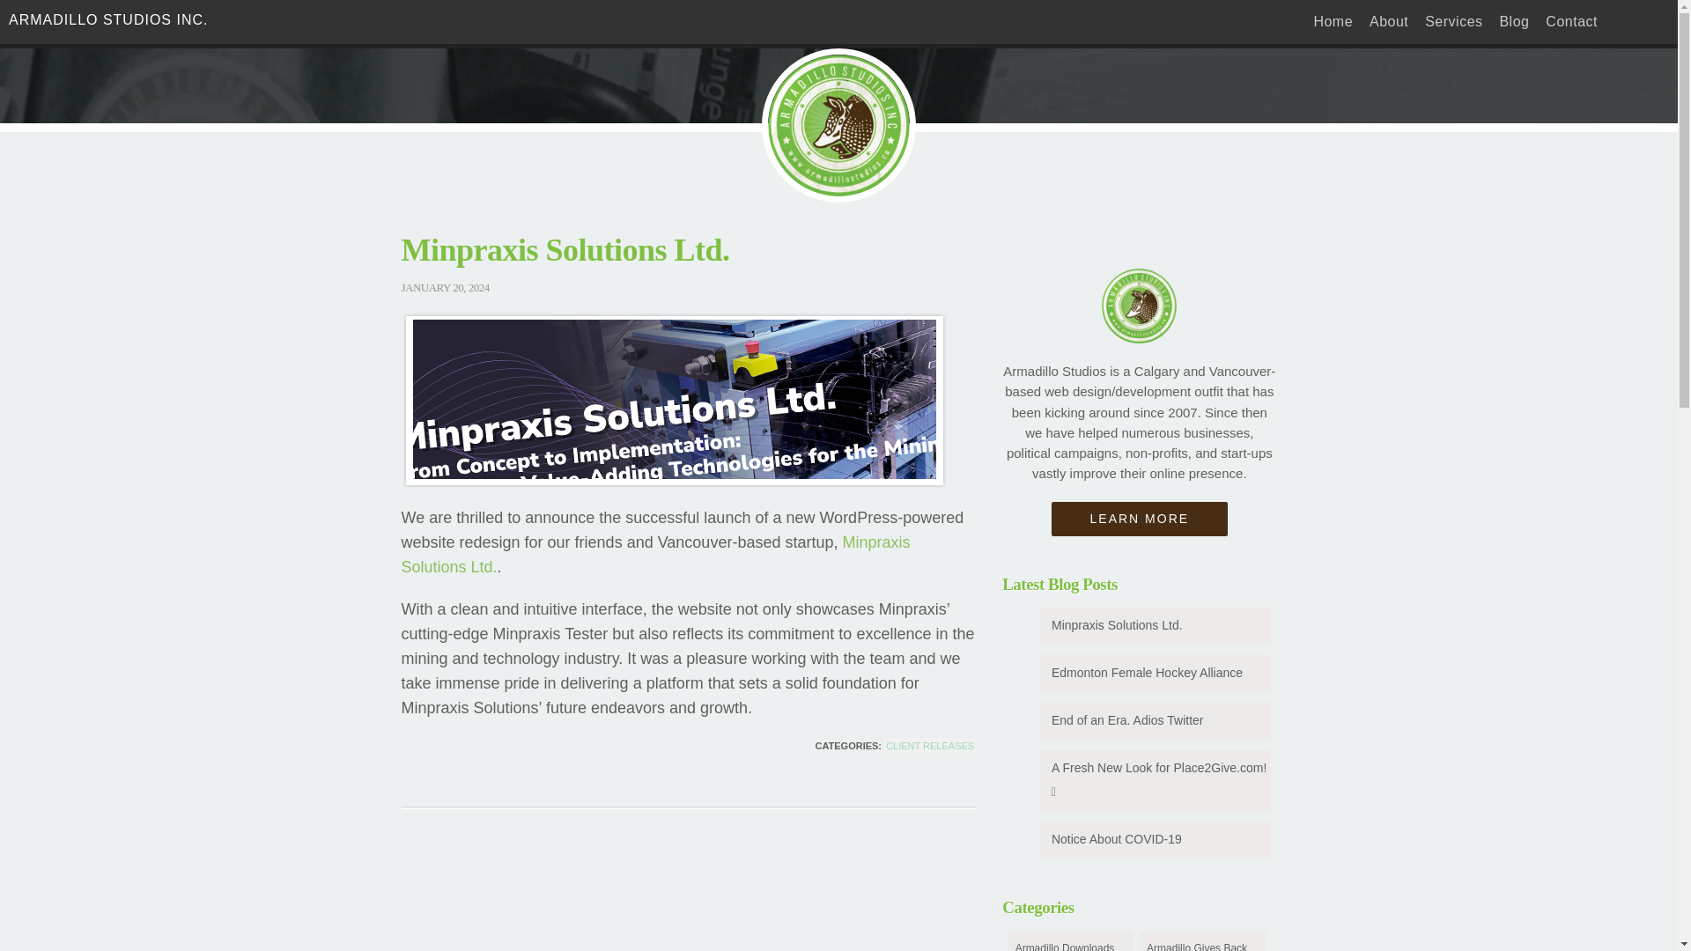 This screenshot has height=951, width=1691. What do you see at coordinates (1156, 626) in the screenshot?
I see `Minpraxis Solutions Ltd.` at bounding box center [1156, 626].